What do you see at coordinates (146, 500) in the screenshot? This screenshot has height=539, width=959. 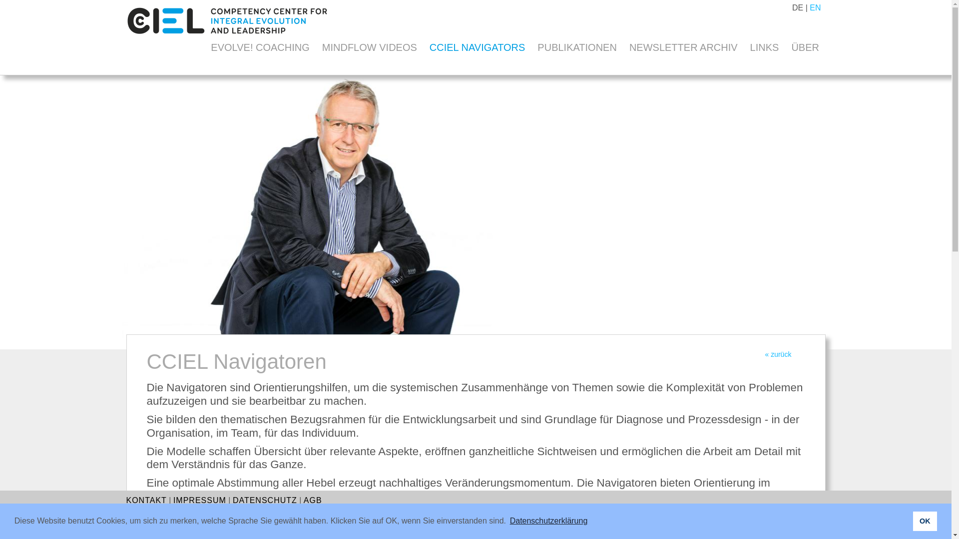 I see `KONTAKT` at bounding box center [146, 500].